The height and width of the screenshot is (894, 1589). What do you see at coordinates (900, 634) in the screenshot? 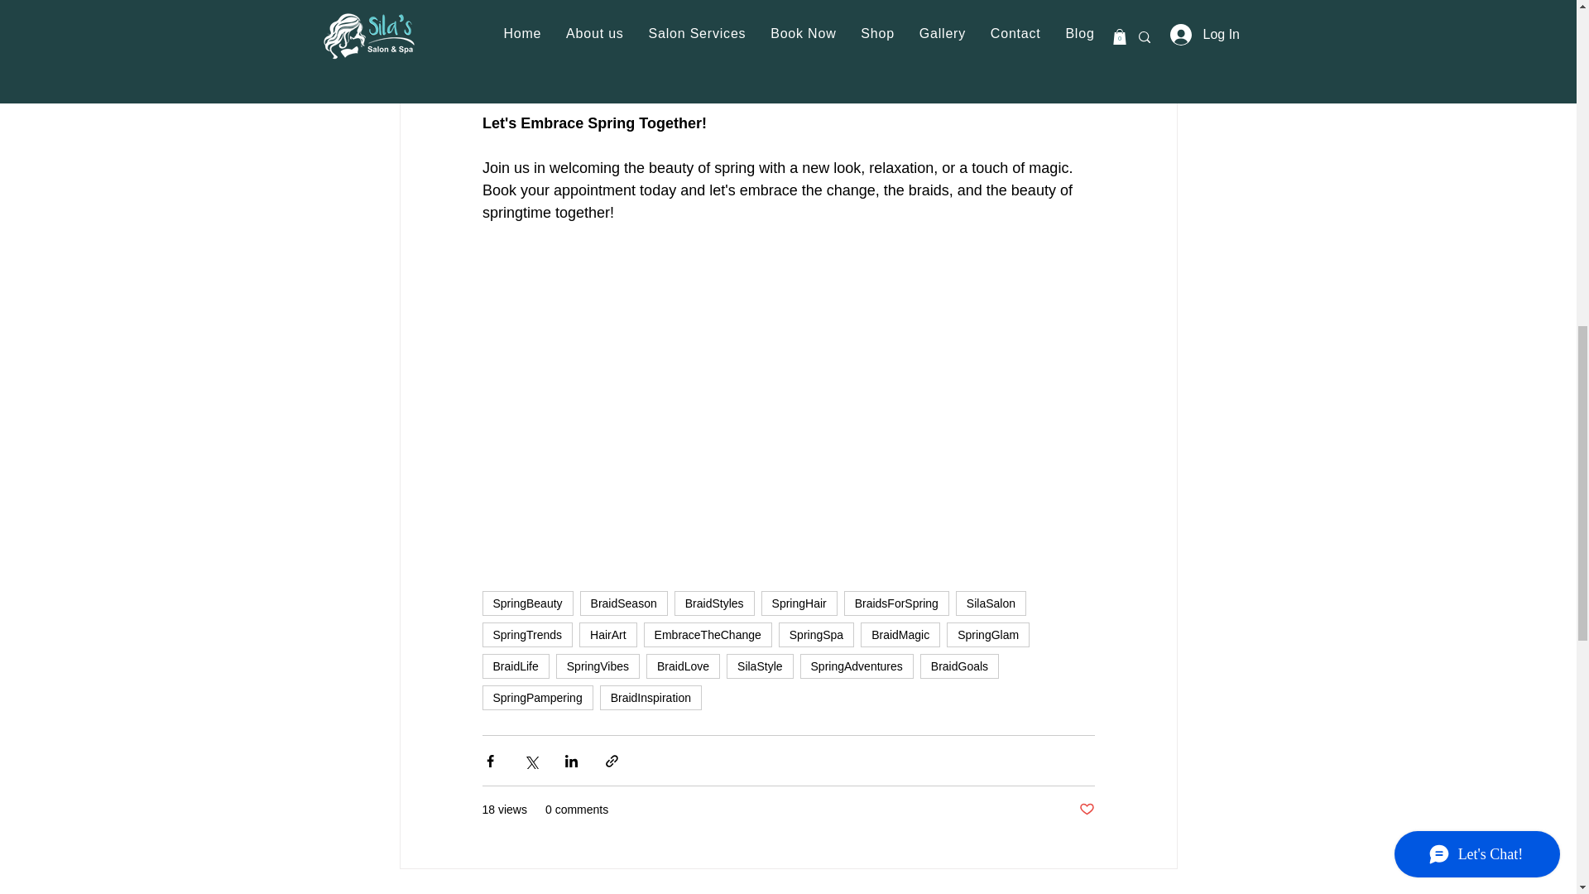
I see `BraidMagic` at bounding box center [900, 634].